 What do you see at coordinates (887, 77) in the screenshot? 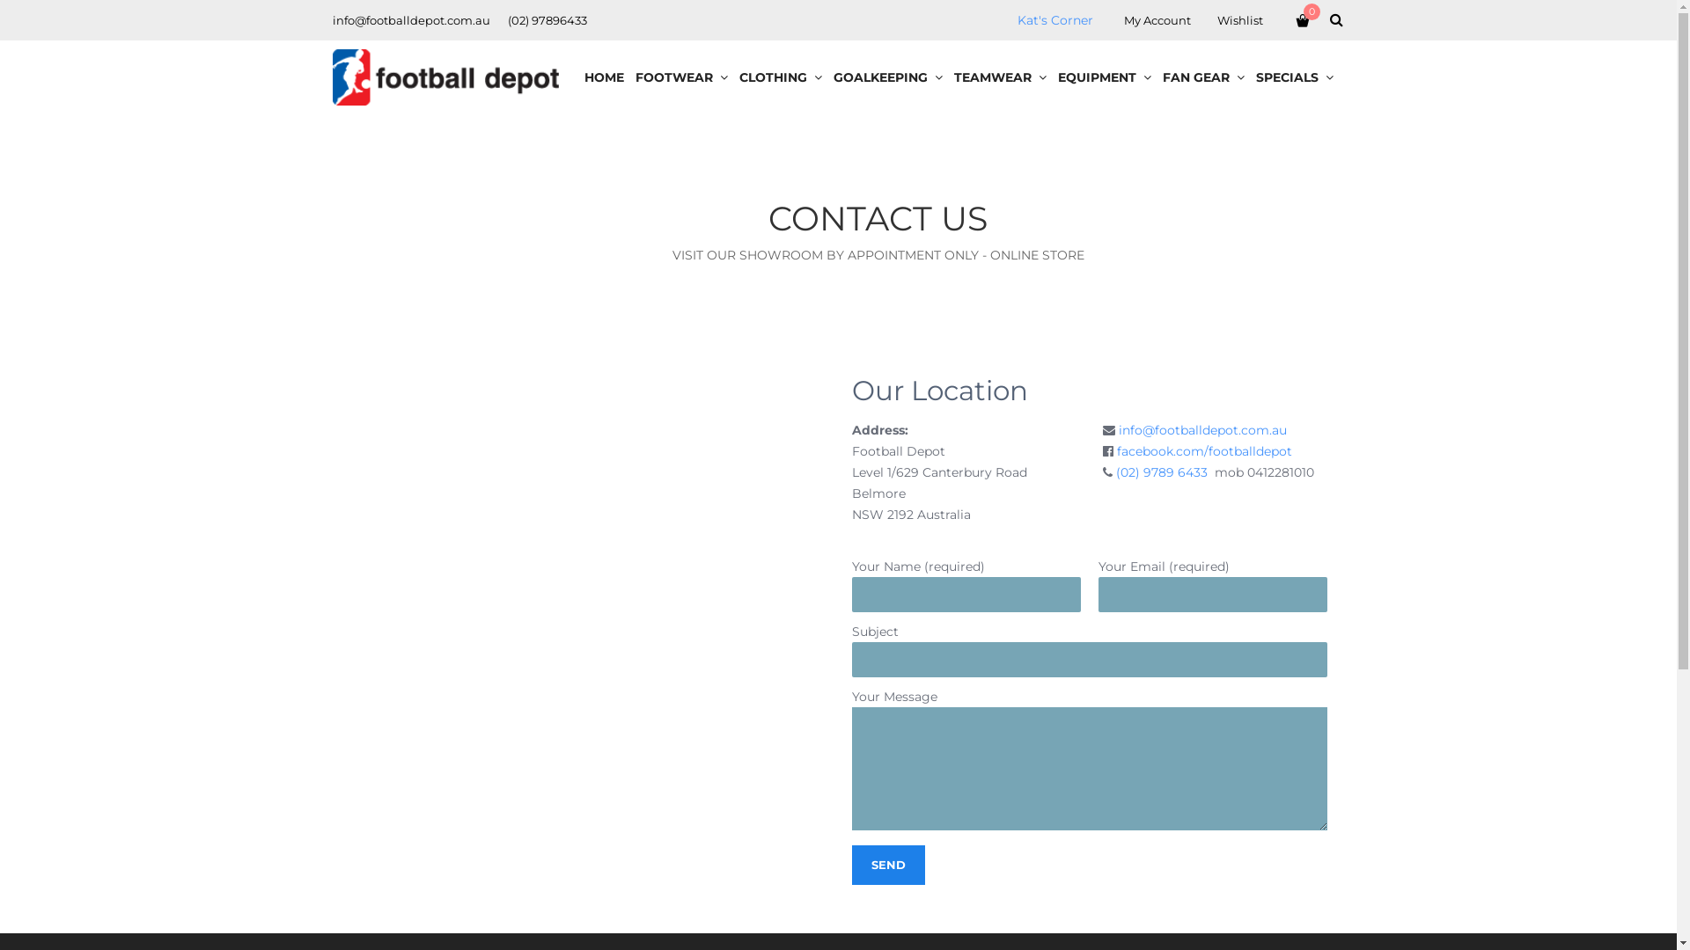
I see `GOALKEEPING` at bounding box center [887, 77].